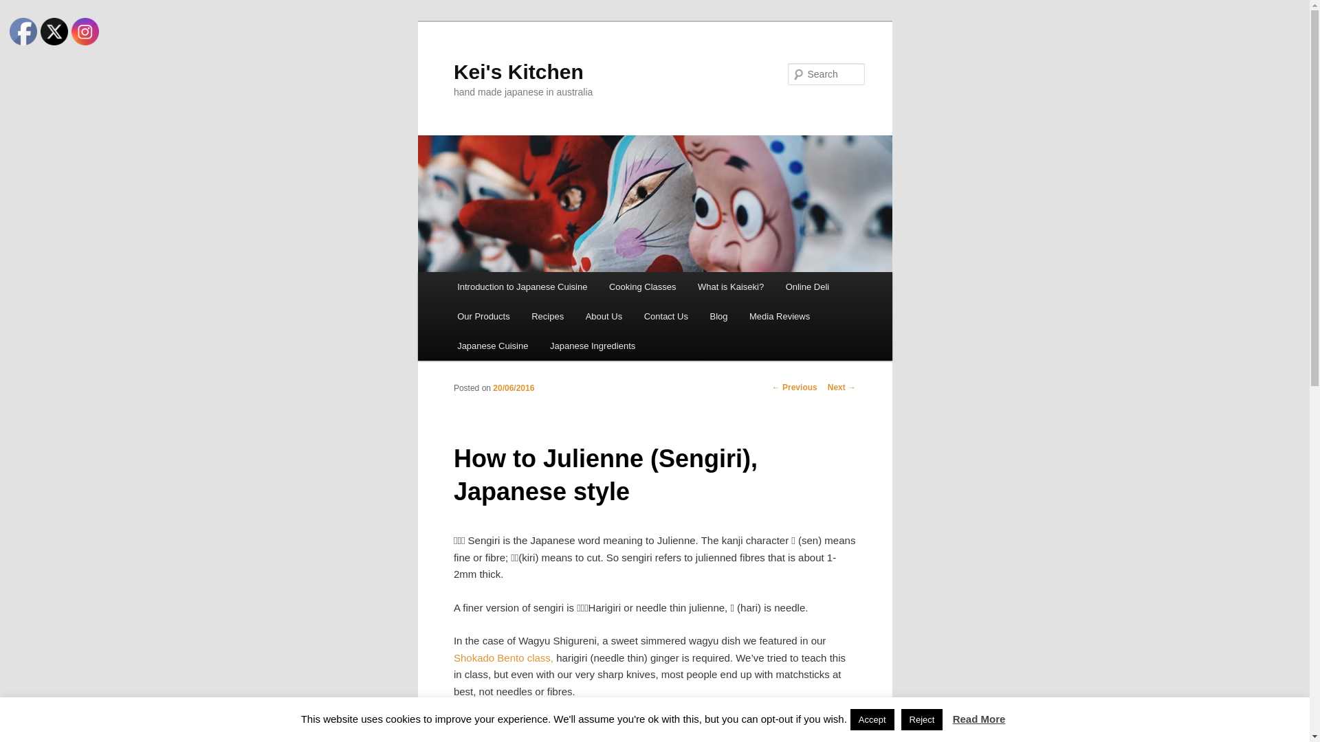  Describe the element at coordinates (505, 658) in the screenshot. I see `Shokado Bento class,` at that location.